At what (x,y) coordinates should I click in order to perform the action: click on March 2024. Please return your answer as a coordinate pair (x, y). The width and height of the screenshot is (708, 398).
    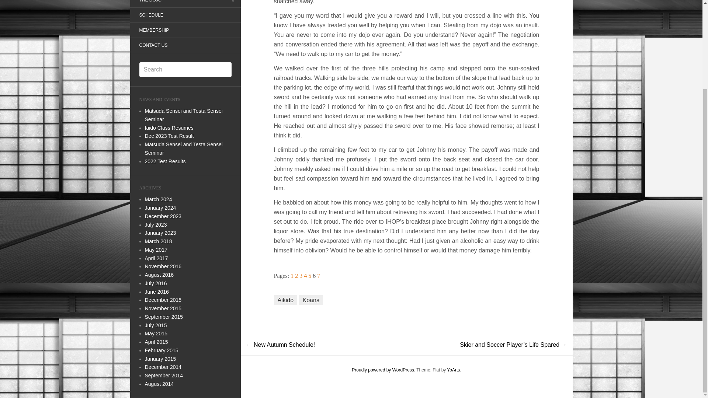
    Looking at the image, I should click on (158, 199).